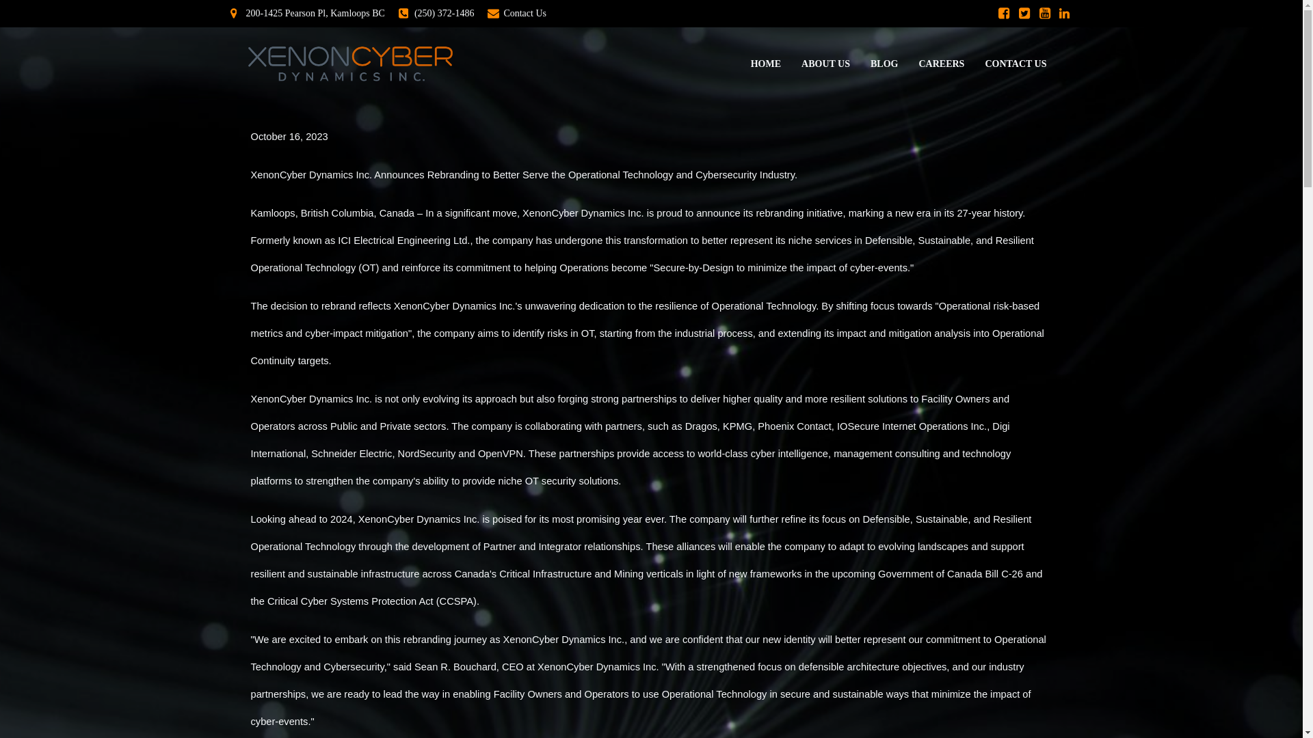 This screenshot has height=738, width=1313. I want to click on Contact Us, so click(516, 14).